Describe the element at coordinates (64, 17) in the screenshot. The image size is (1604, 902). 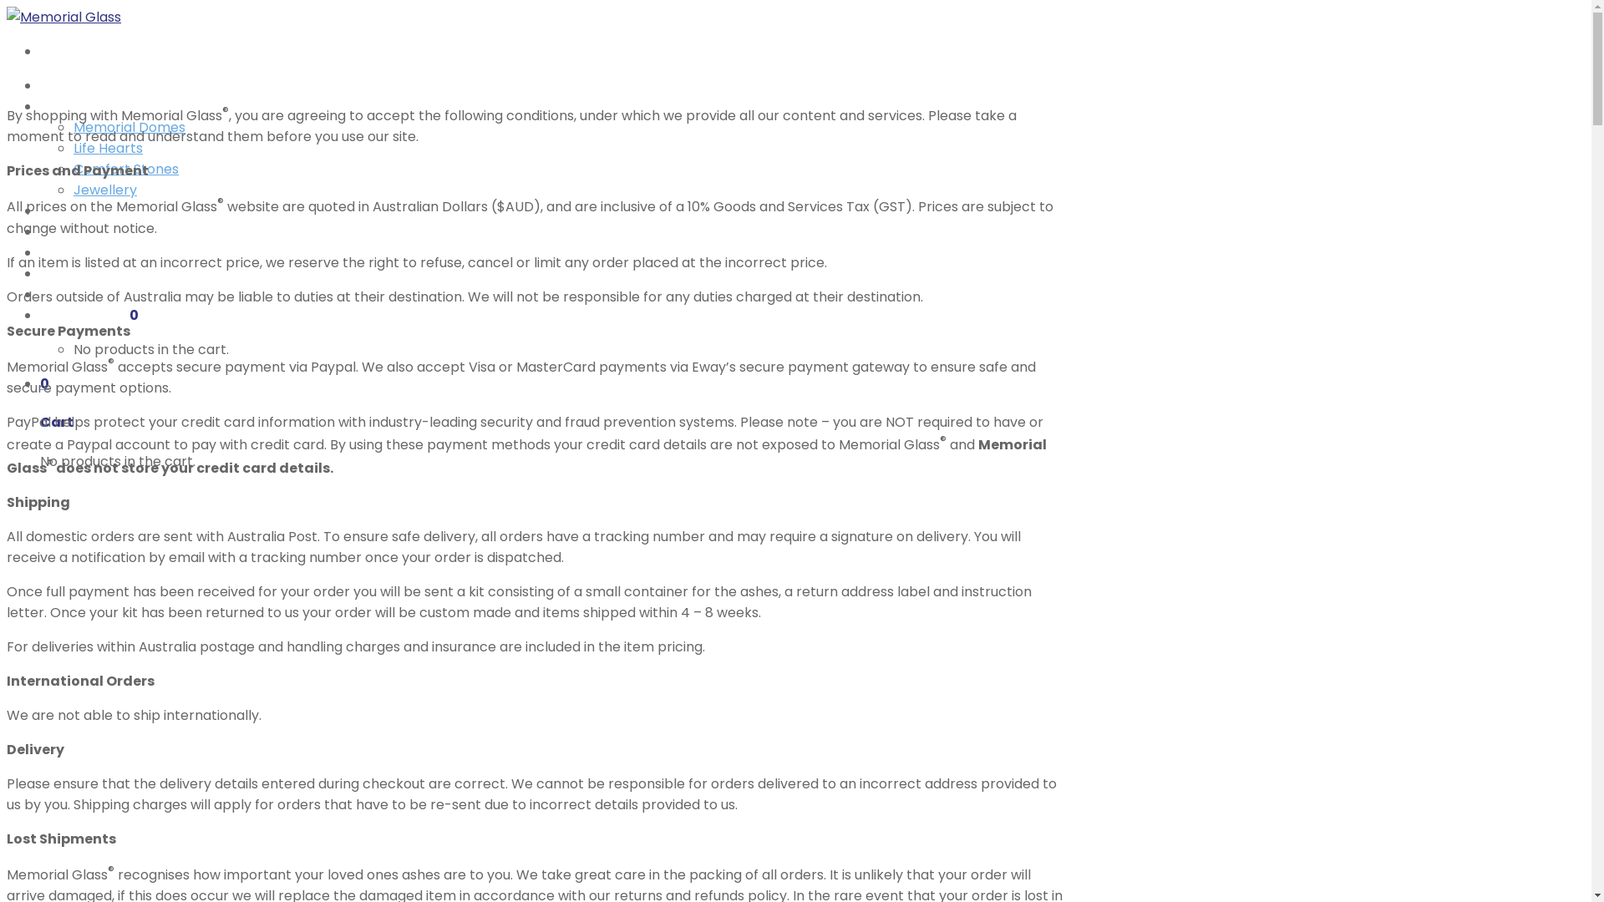
I see `Memorial Glass - Ashes eternalised in glass mementoes` at that location.